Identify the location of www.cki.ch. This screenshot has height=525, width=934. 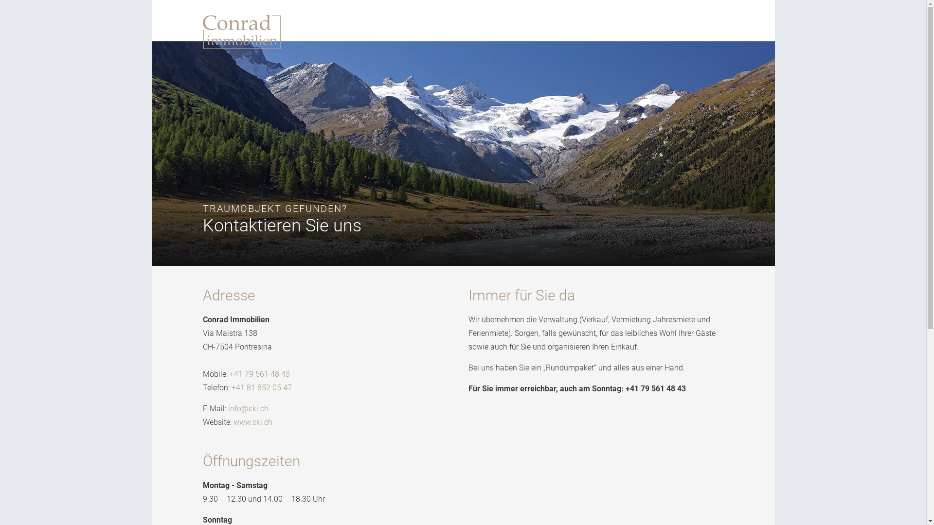
(253, 422).